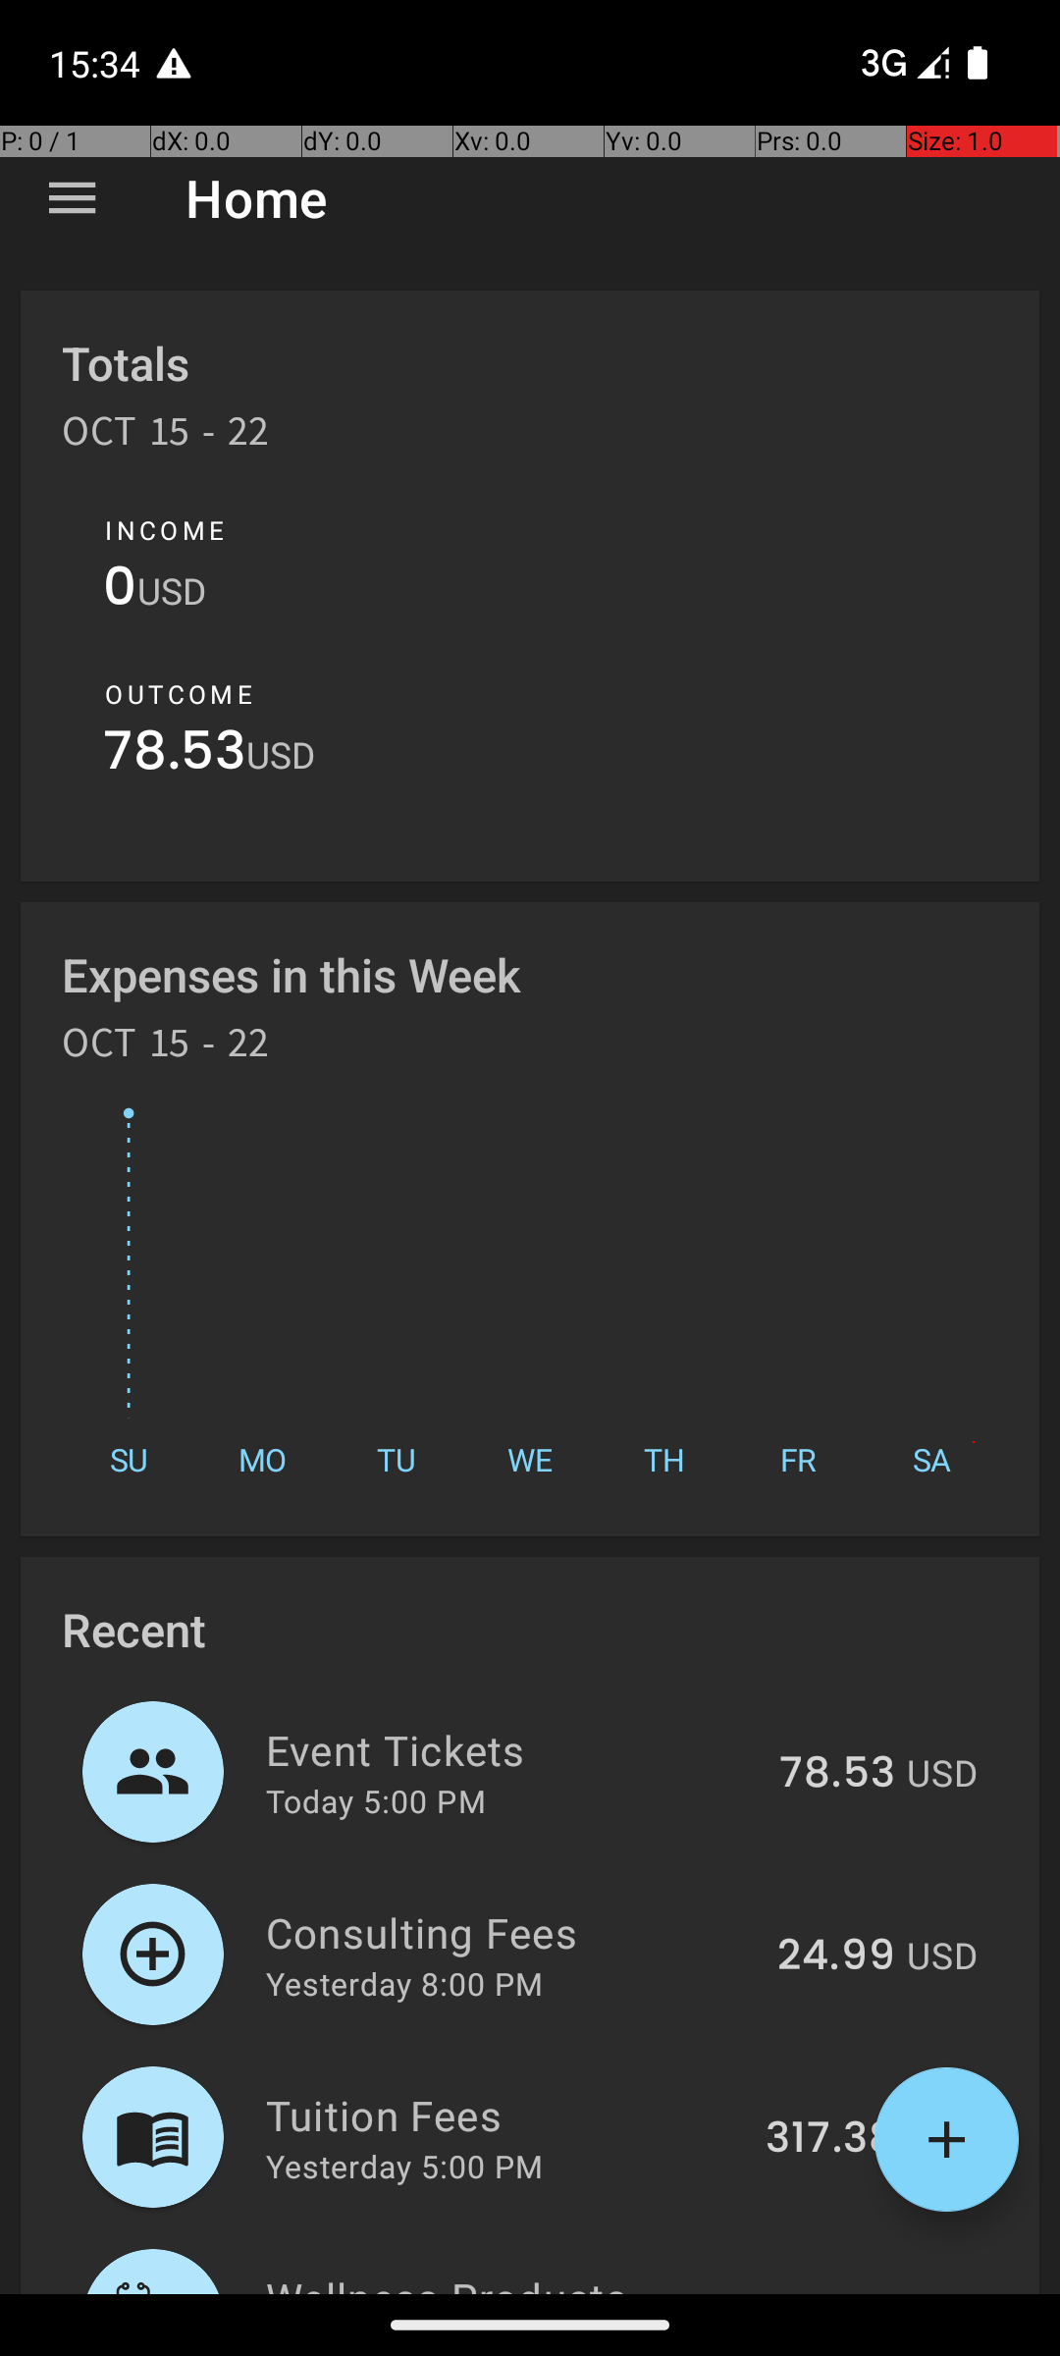 The width and height of the screenshot is (1060, 2356). I want to click on Yesterday 5:00 PM, so click(404, 2166).